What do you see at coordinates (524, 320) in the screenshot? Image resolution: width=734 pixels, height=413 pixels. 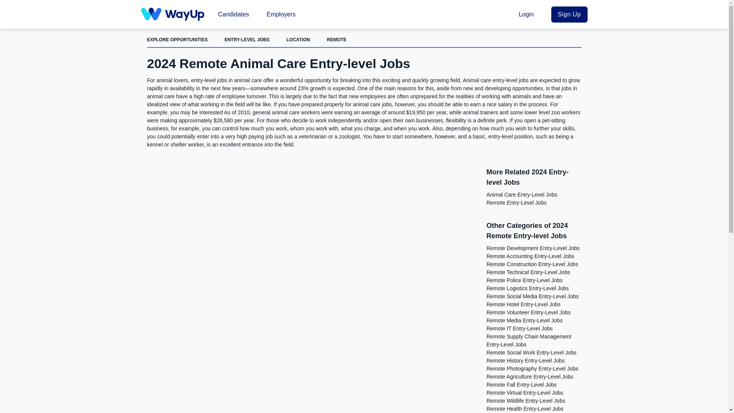 I see `Remote Media Entry-Level Jobs` at bounding box center [524, 320].